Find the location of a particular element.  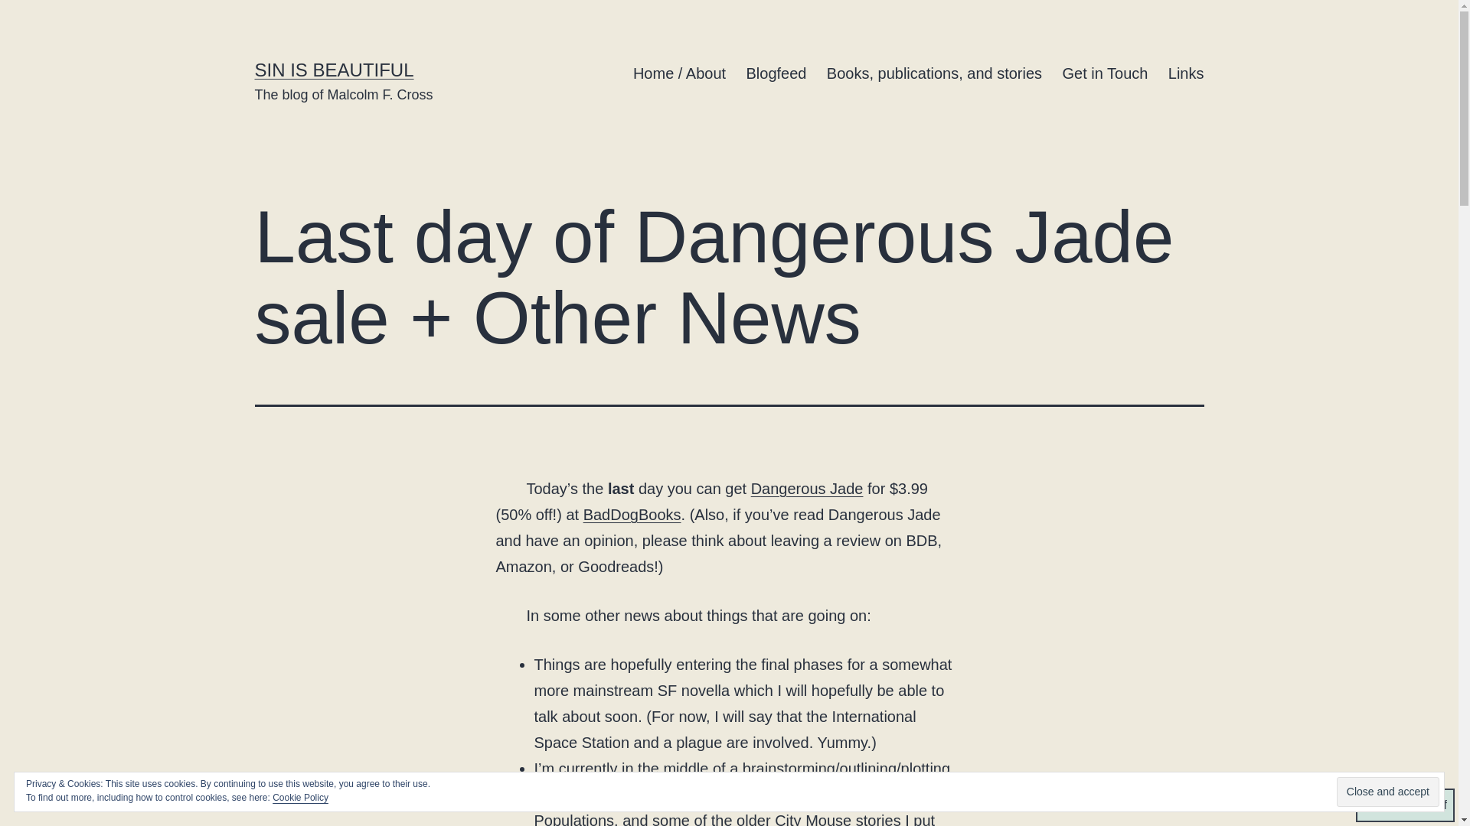

Links is located at coordinates (1185, 73).